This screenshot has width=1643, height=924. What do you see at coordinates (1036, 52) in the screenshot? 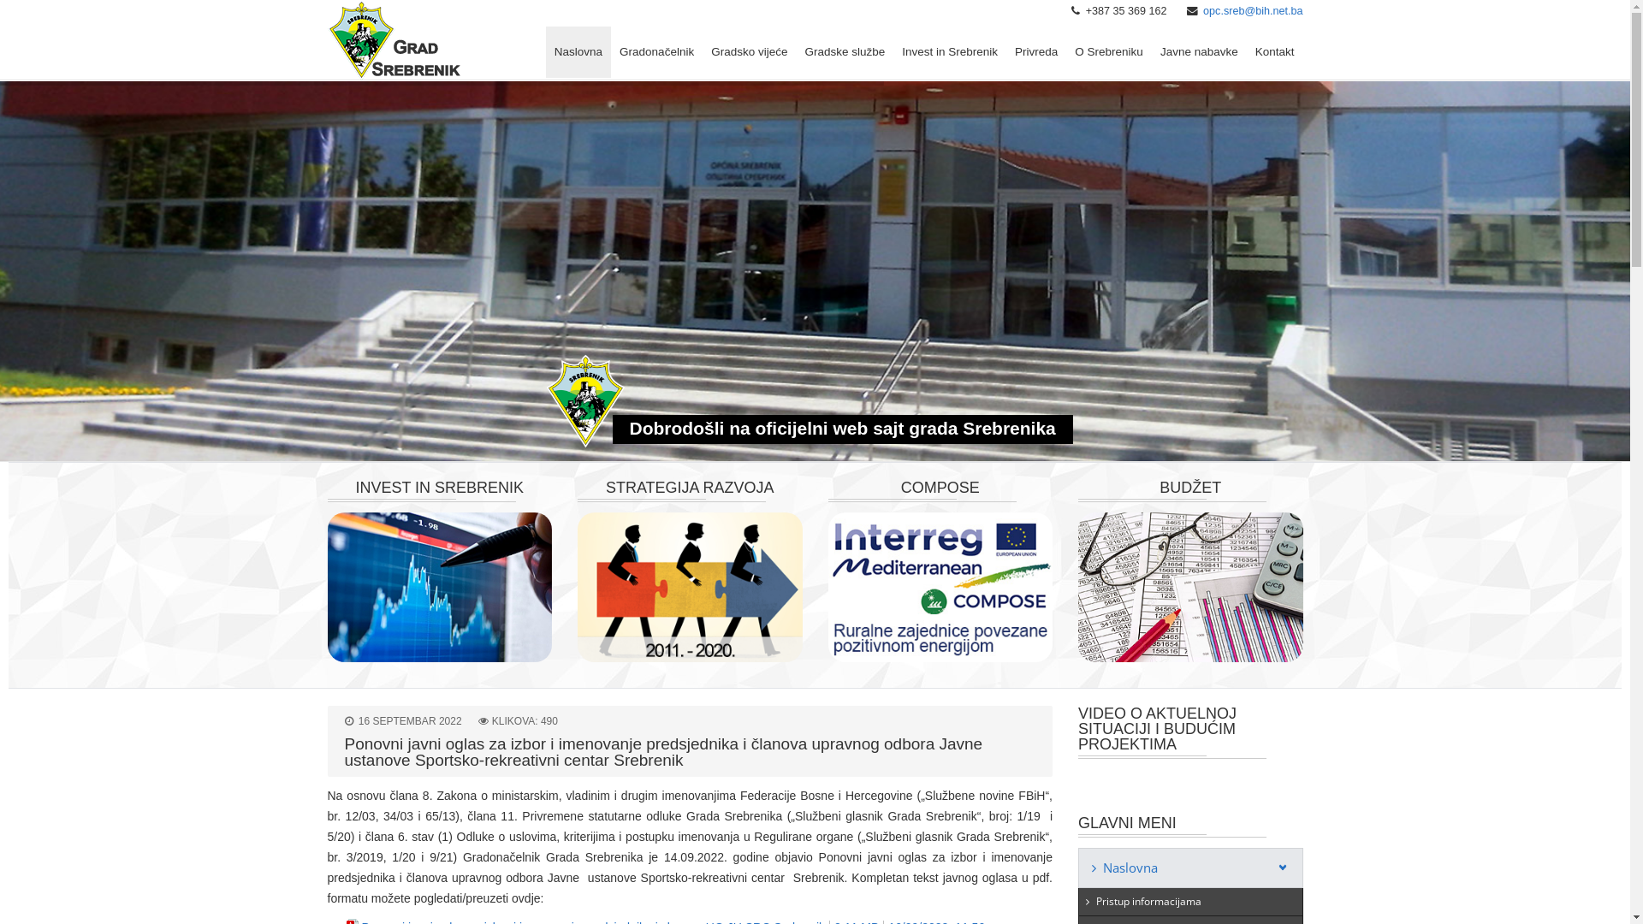
I see `Privreda` at bounding box center [1036, 52].